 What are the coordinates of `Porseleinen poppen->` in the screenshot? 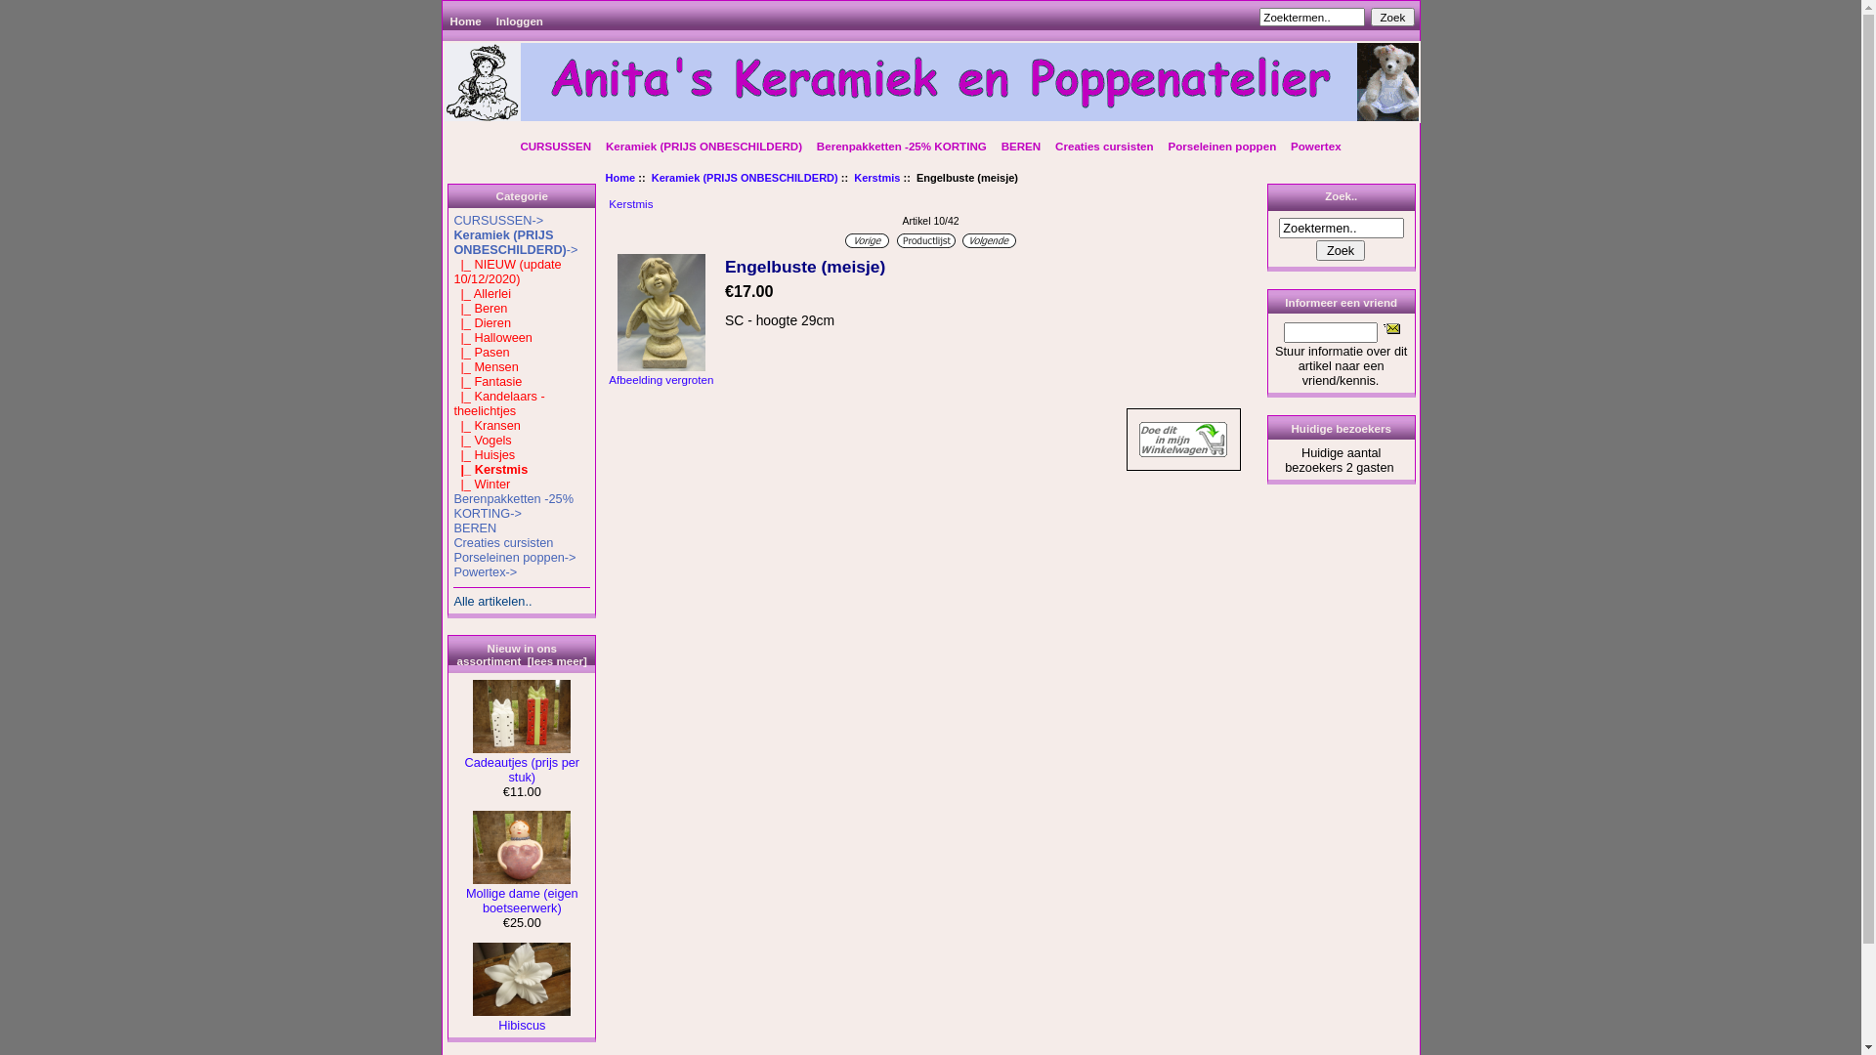 It's located at (514, 557).